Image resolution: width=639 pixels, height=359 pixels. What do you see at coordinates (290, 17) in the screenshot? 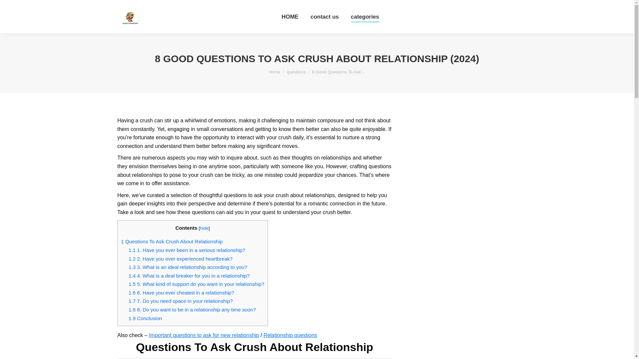
I see `HOME` at bounding box center [290, 17].